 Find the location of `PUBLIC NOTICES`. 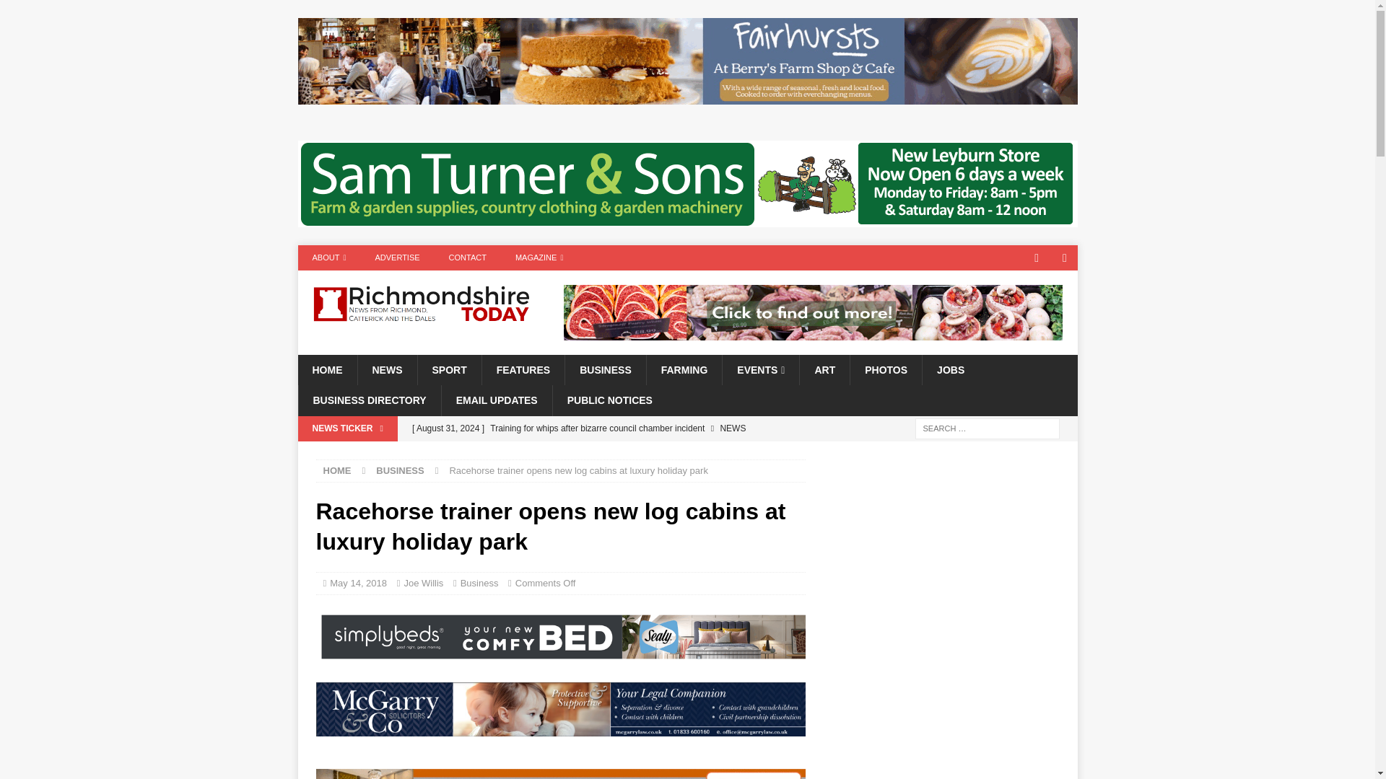

PUBLIC NOTICES is located at coordinates (609, 400).